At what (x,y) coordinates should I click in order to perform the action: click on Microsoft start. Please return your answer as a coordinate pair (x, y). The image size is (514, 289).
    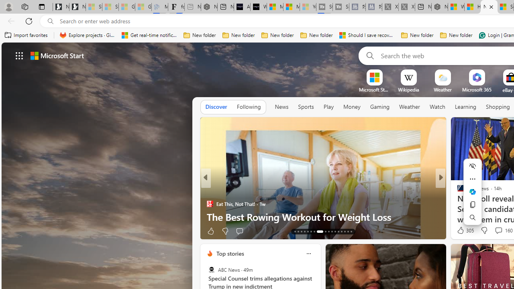
    Looking at the image, I should click on (57, 55).